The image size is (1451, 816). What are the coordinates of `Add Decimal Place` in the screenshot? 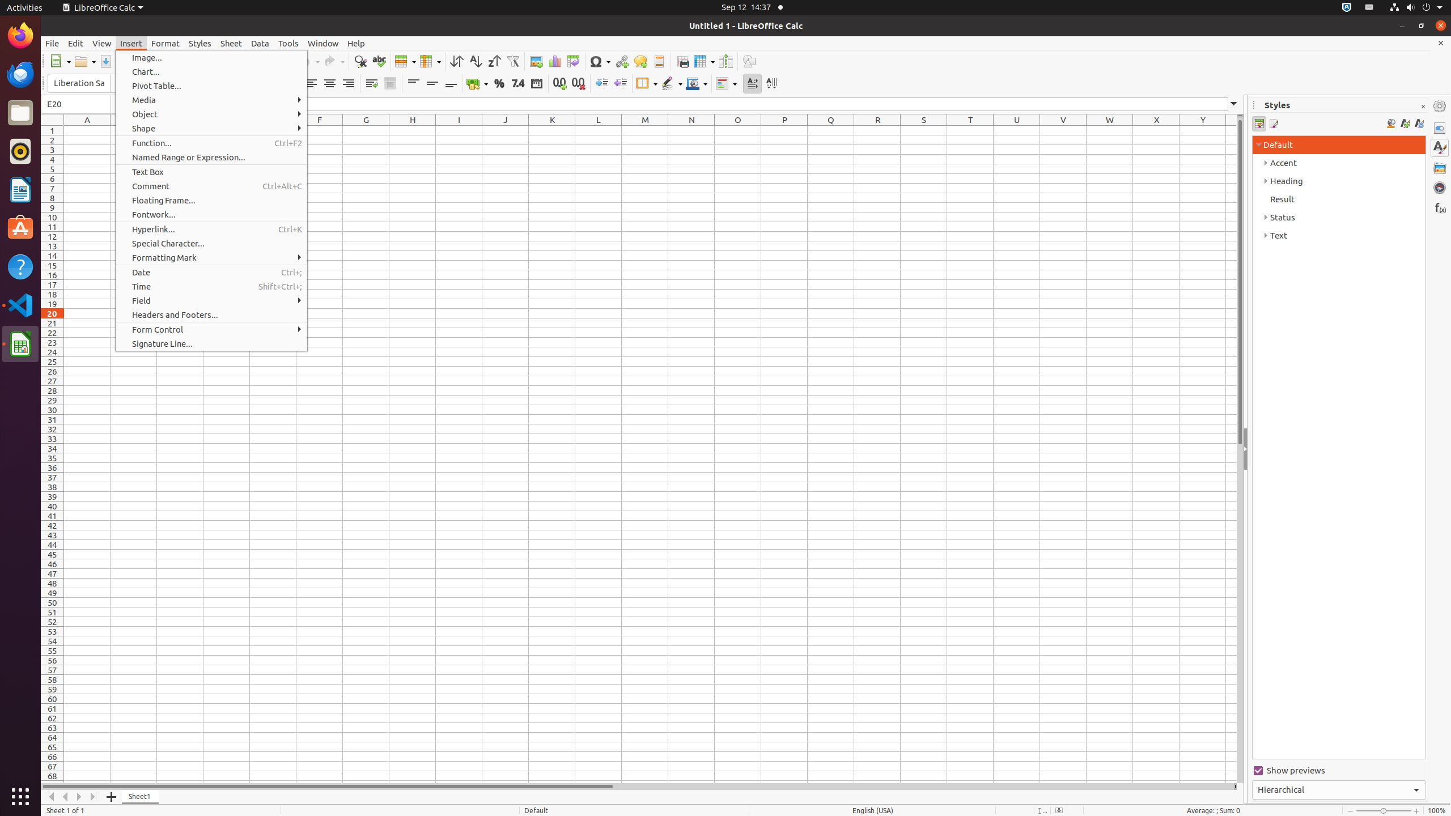 It's located at (560, 84).